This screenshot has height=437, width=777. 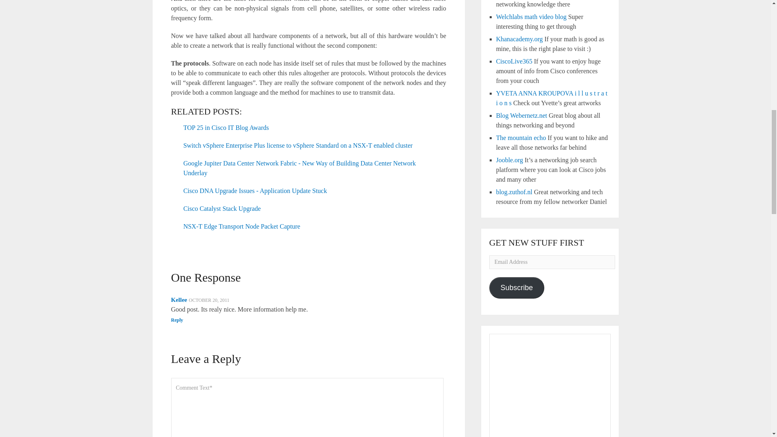 I want to click on If you want to hike and leave all those networks far behind, so click(x=521, y=138).